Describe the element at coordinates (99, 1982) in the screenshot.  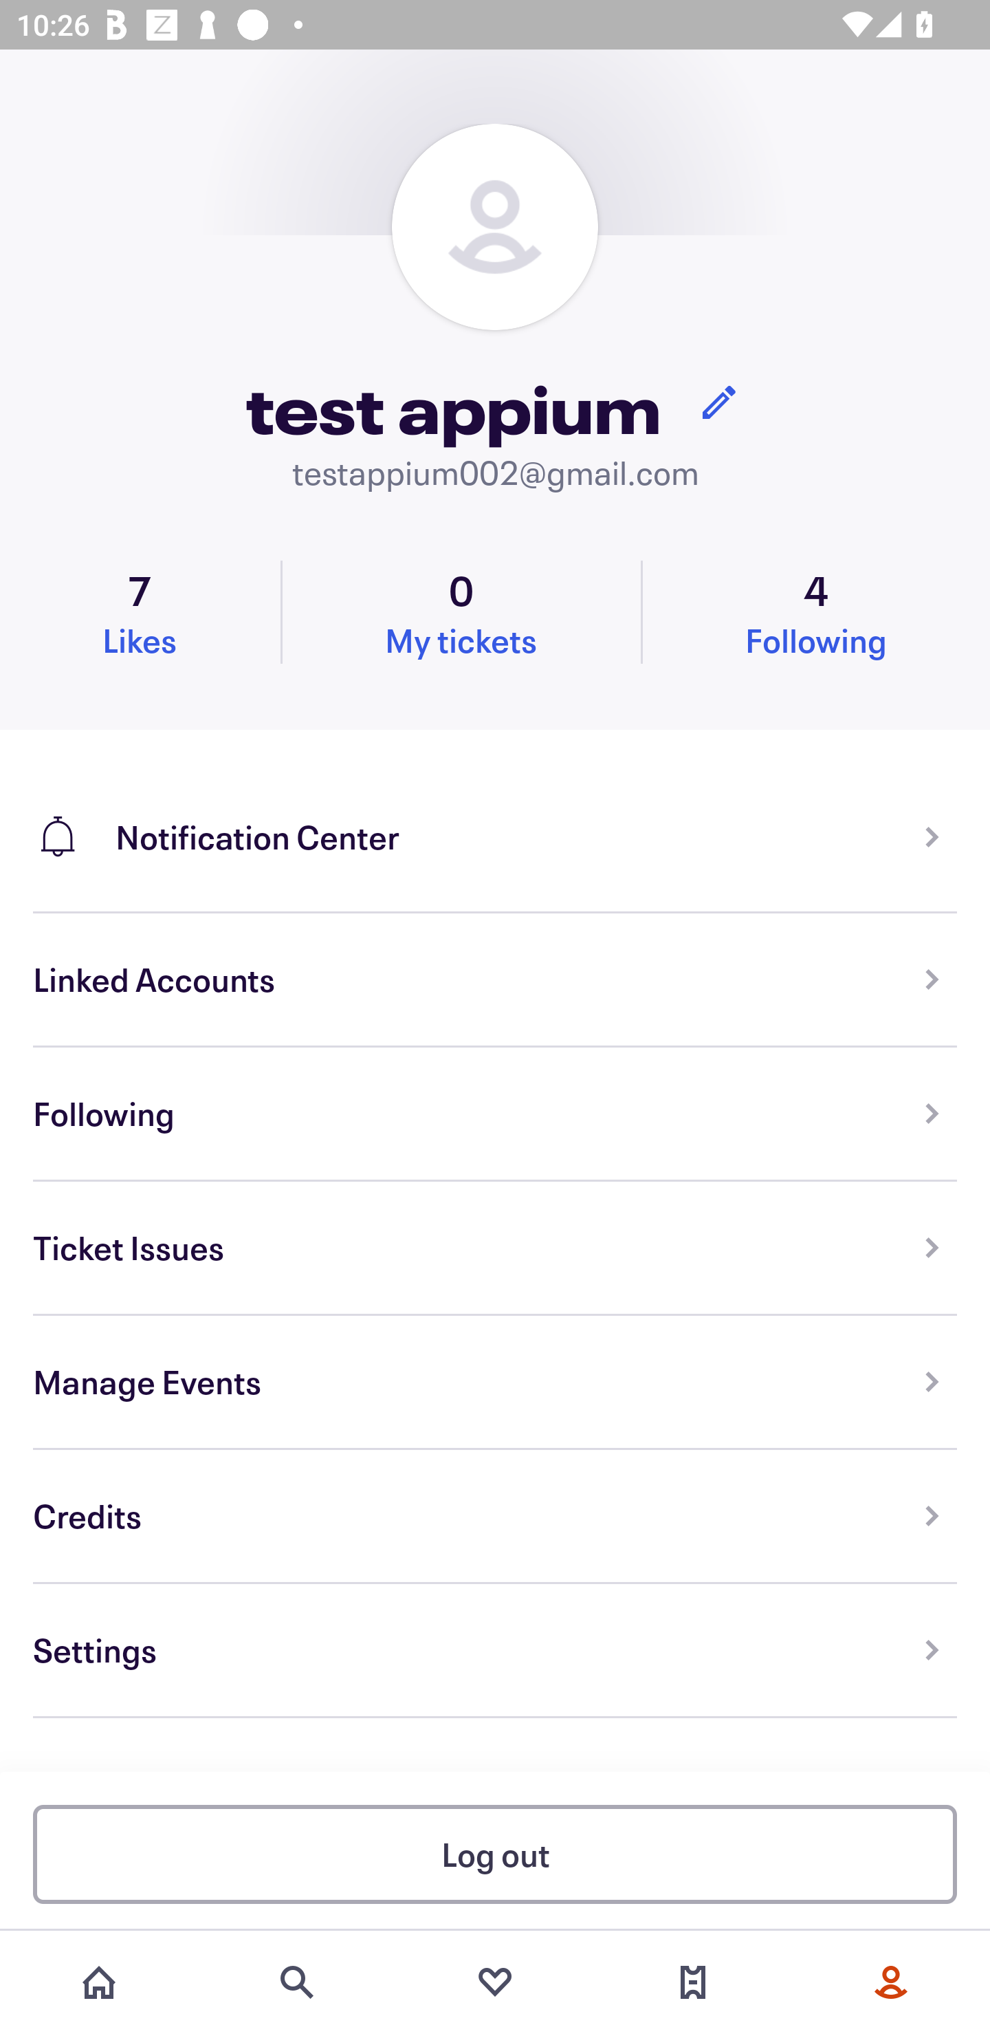
I see `Home` at that location.